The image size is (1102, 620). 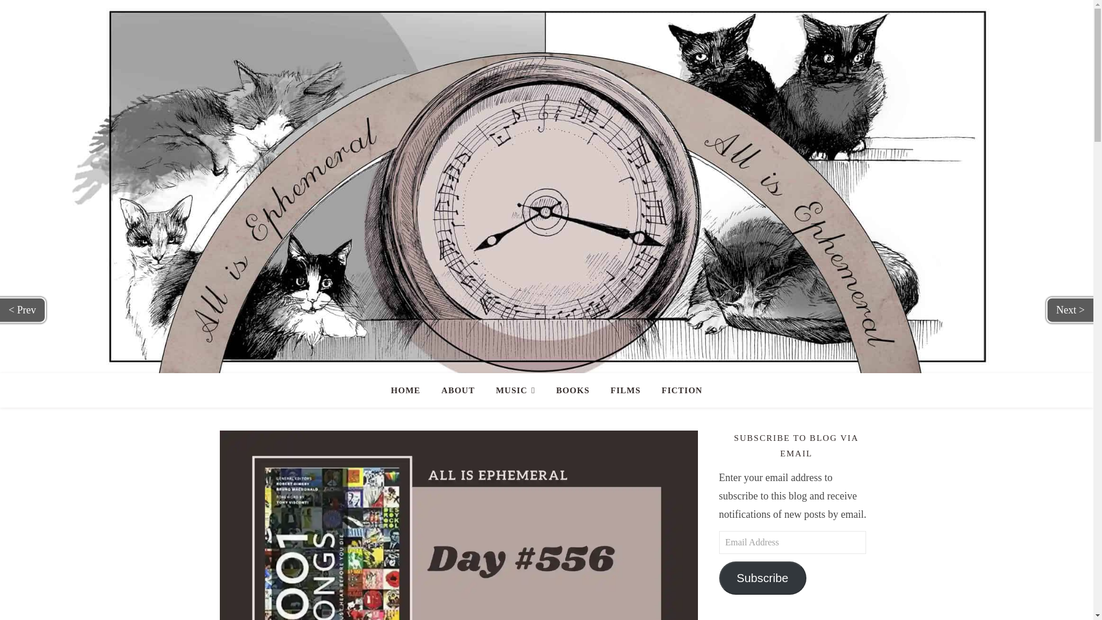 I want to click on FILMS, so click(x=626, y=390).